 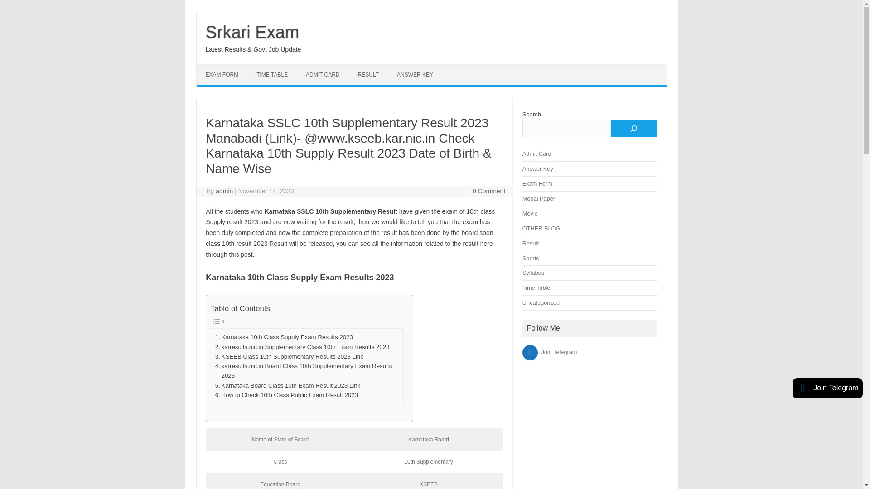 What do you see at coordinates (323, 74) in the screenshot?
I see `ADMIT CARD` at bounding box center [323, 74].